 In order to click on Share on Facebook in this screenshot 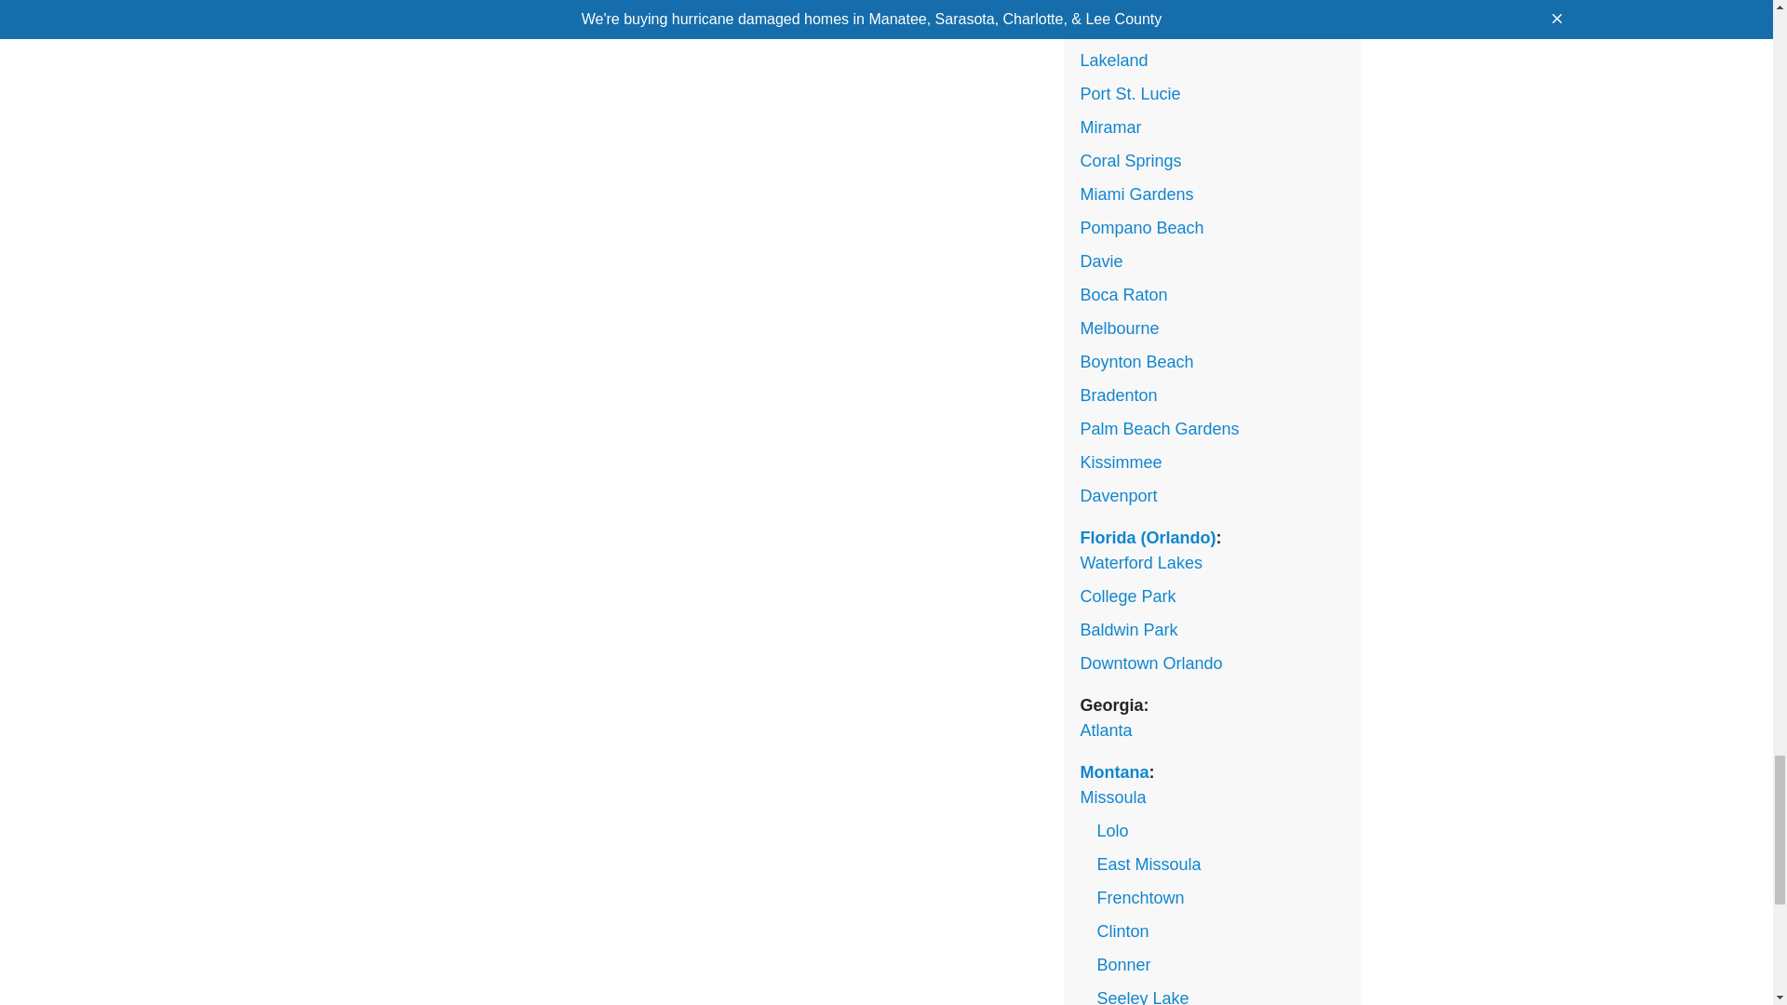, I will do `click(445, 9)`.